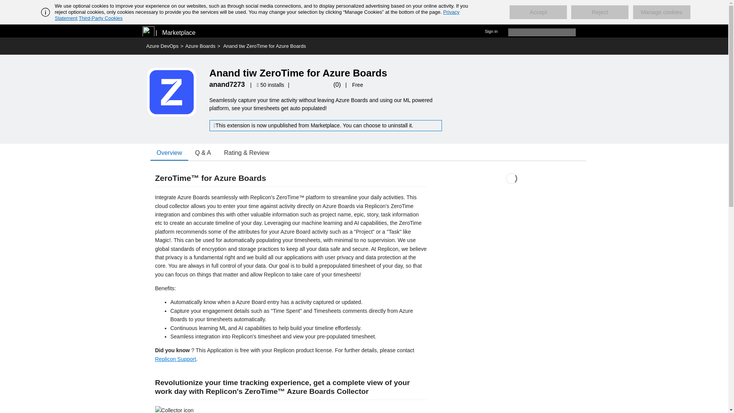 This screenshot has height=413, width=734. Describe the element at coordinates (661, 12) in the screenshot. I see `Manage cookies` at that location.